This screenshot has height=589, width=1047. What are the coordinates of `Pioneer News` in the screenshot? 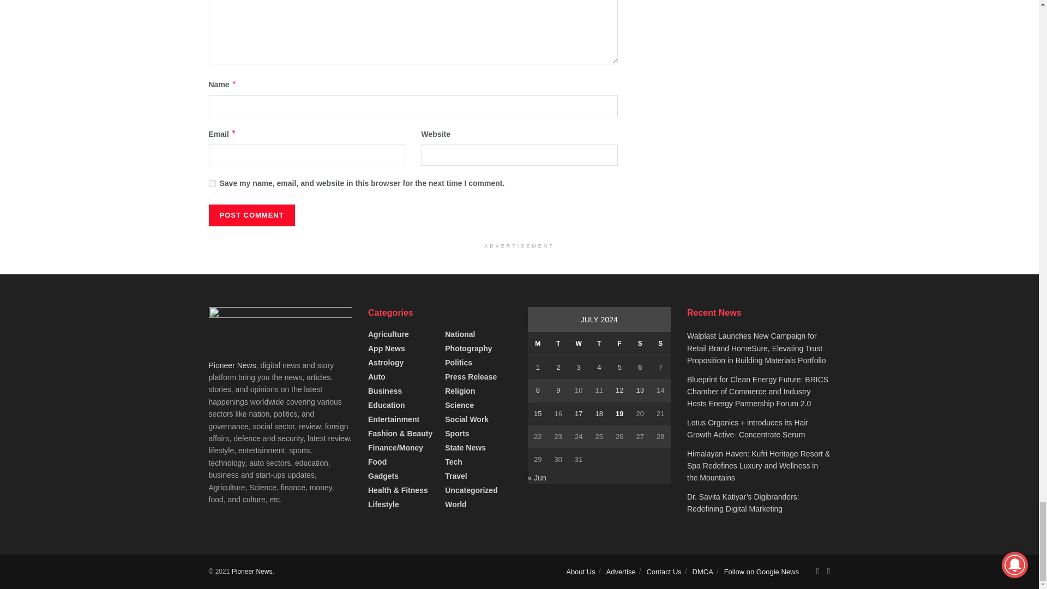 It's located at (252, 572).